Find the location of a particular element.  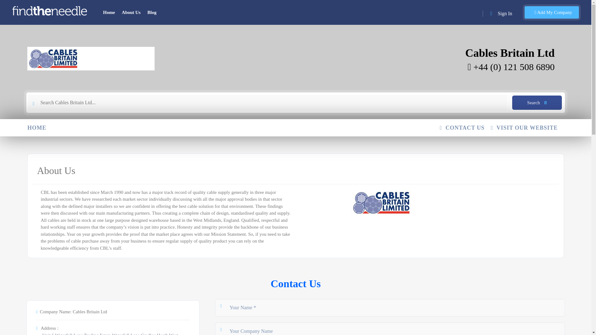

About Us is located at coordinates (131, 12).